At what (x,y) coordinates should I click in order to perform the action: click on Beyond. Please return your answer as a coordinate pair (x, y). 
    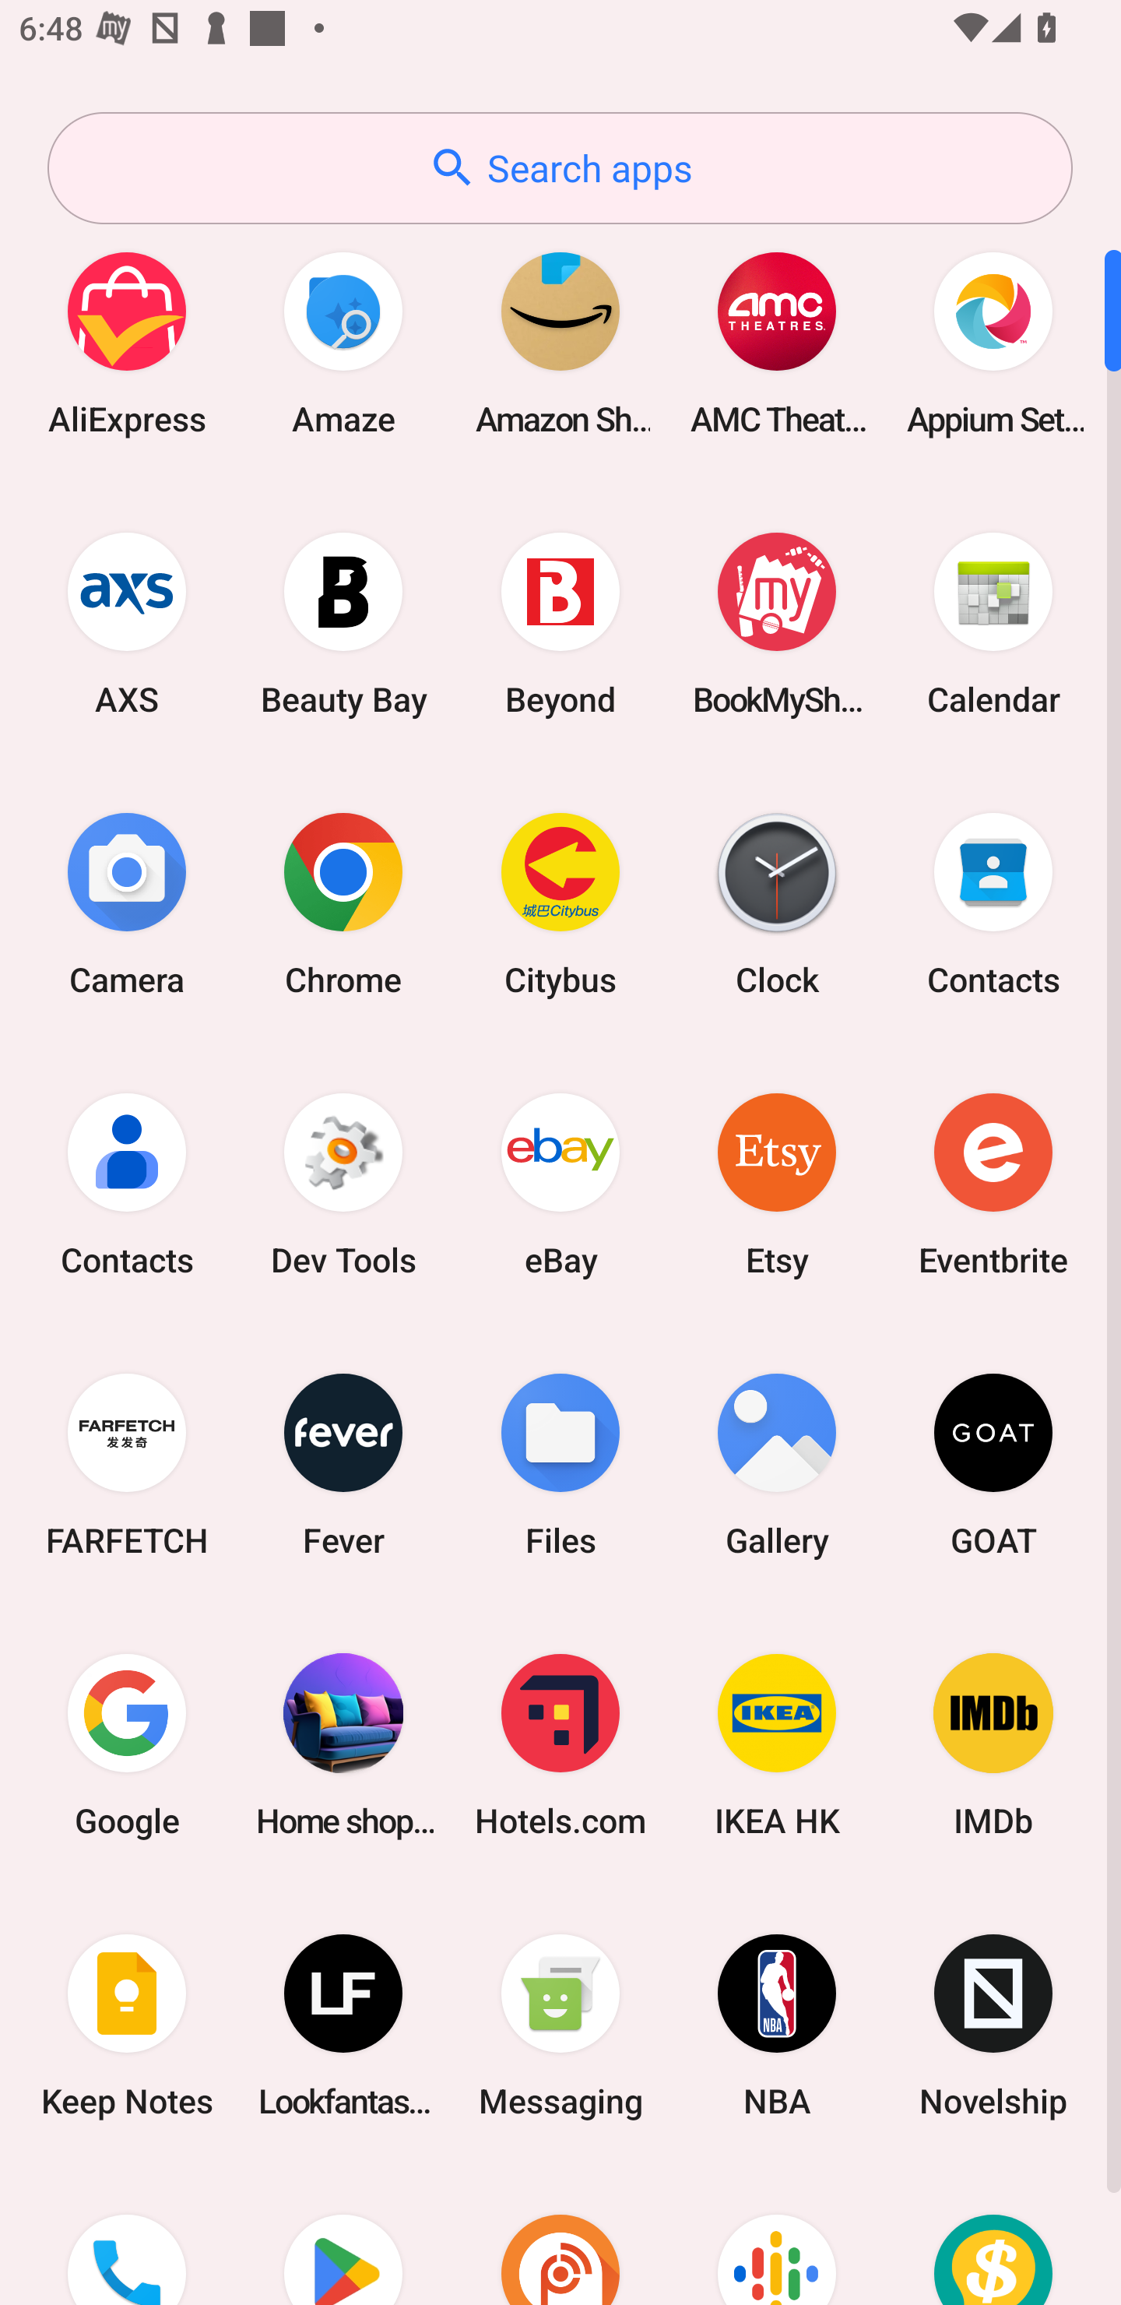
    Looking at the image, I should click on (560, 623).